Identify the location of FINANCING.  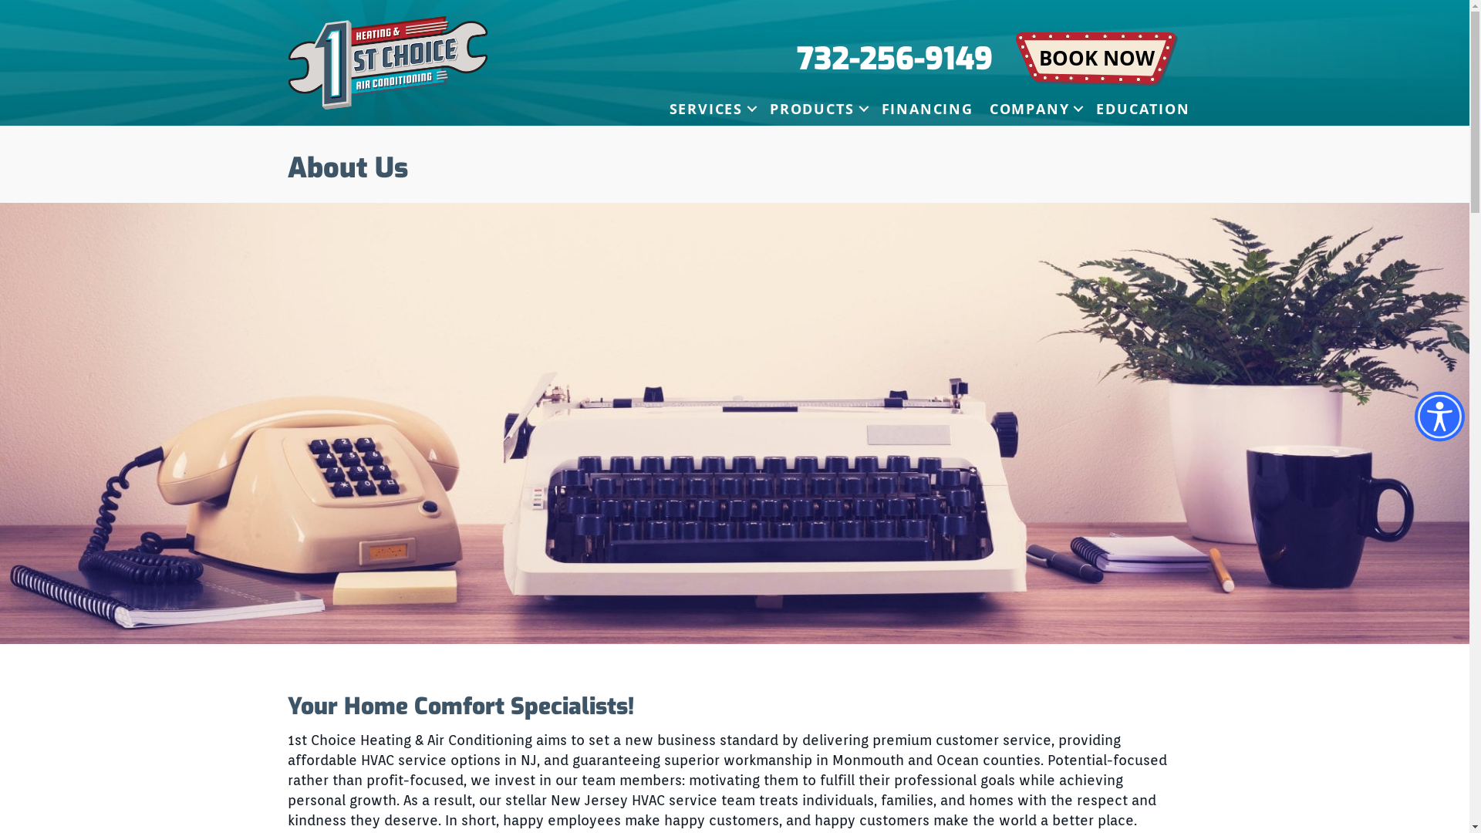
(927, 109).